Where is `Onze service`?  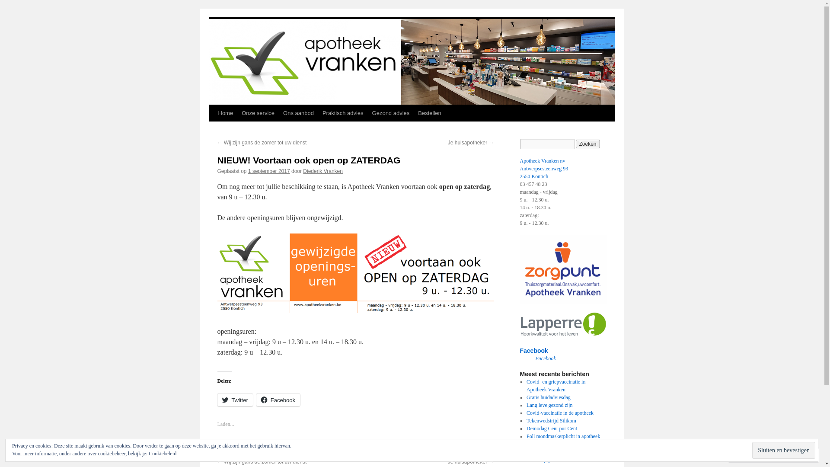 Onze service is located at coordinates (258, 113).